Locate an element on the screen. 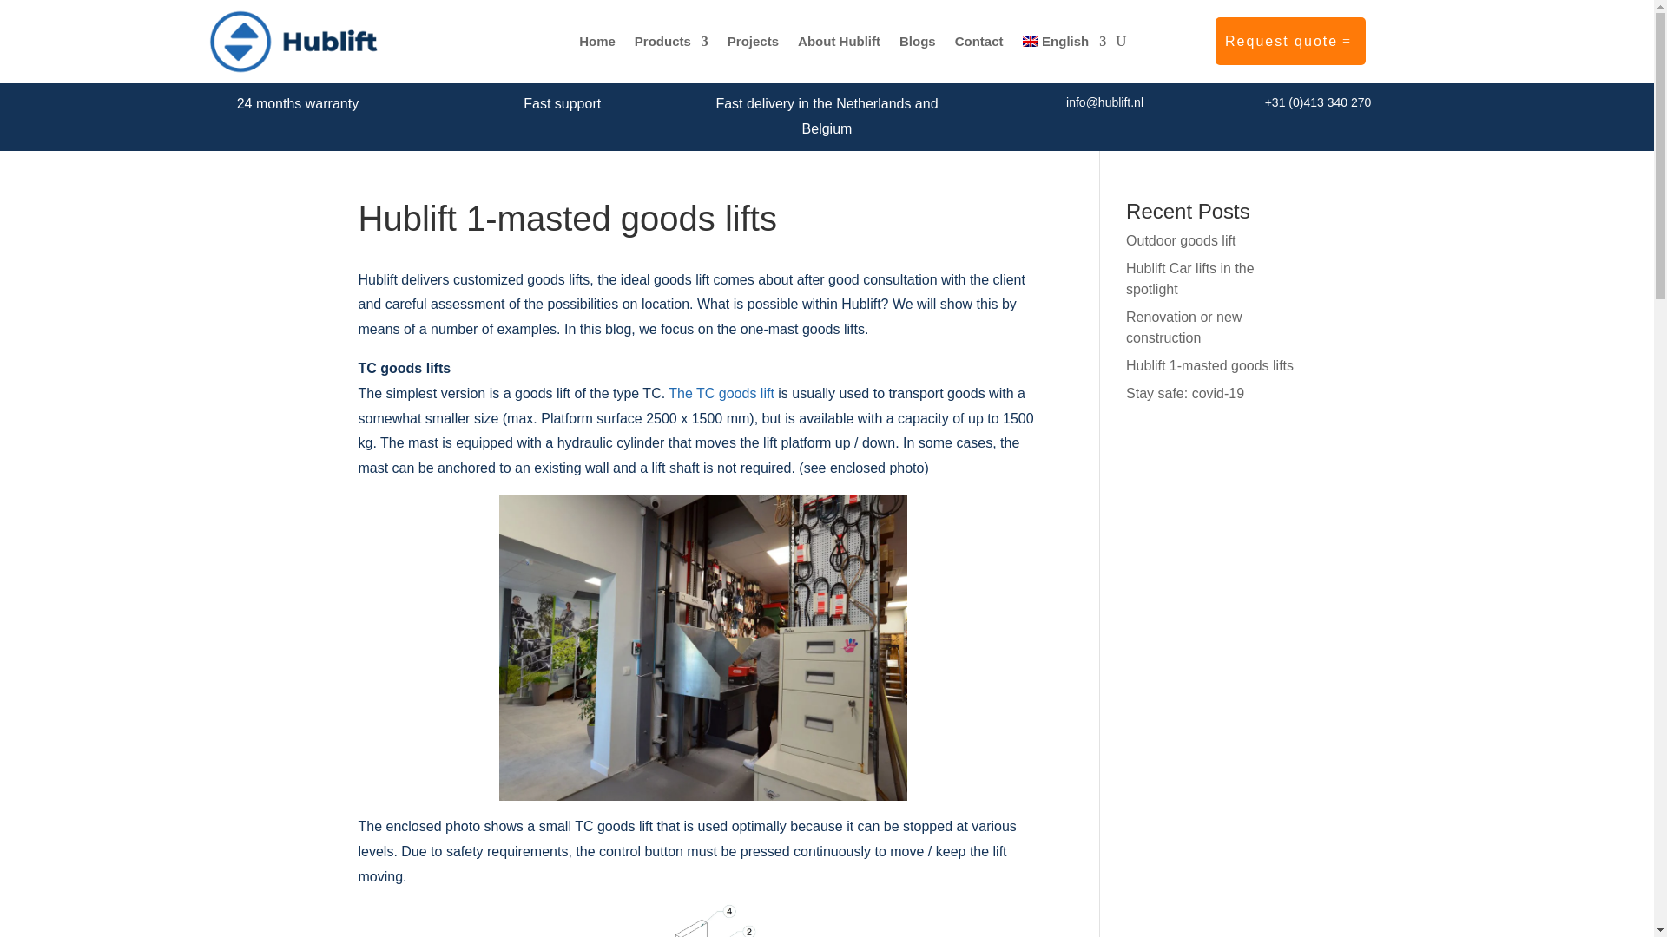 Image resolution: width=1667 pixels, height=937 pixels. English is located at coordinates (1064, 42).